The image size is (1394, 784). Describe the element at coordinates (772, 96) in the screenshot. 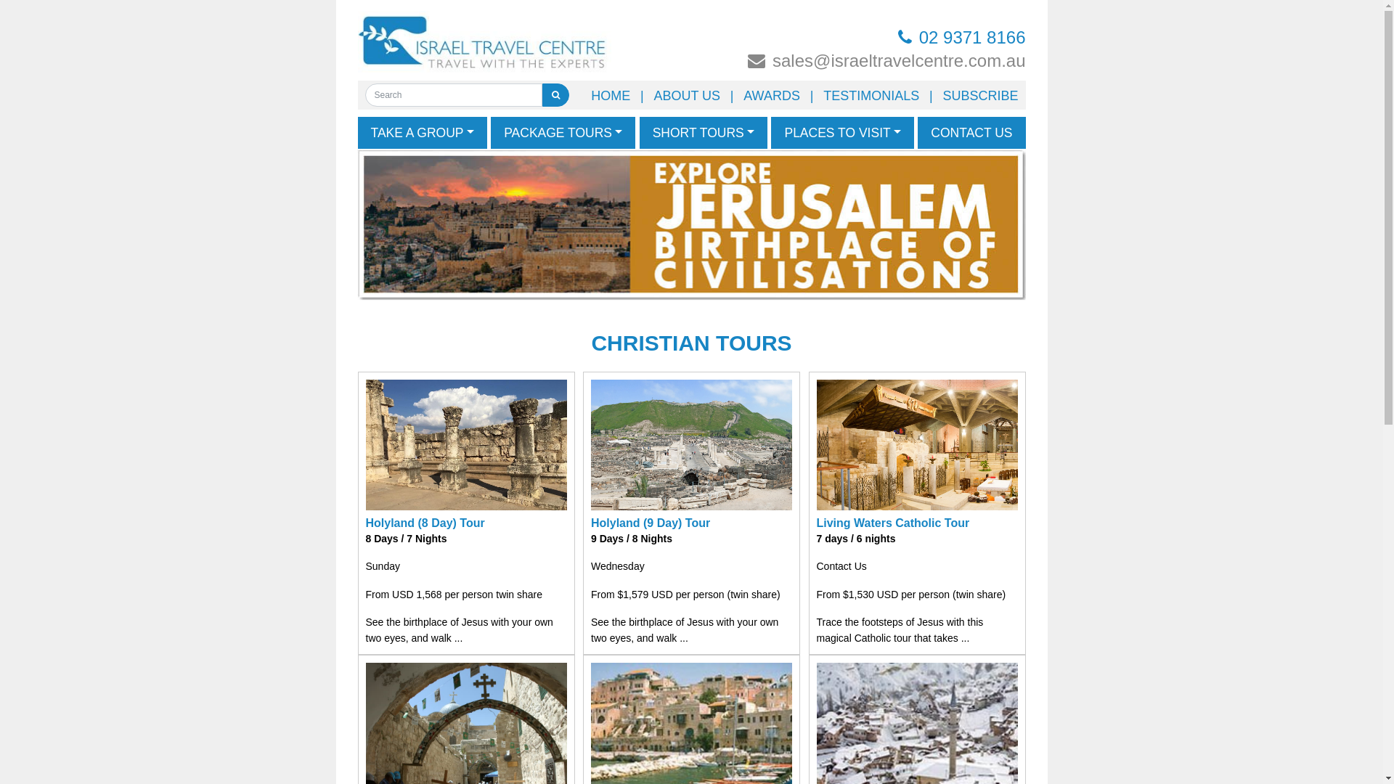

I see `AWARDS` at that location.